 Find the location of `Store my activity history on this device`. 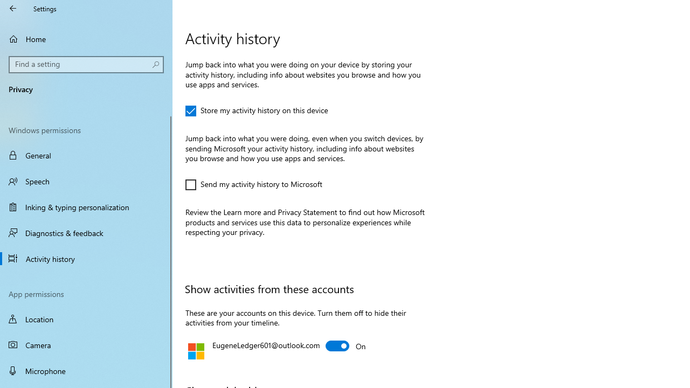

Store my activity history on this device is located at coordinates (257, 111).